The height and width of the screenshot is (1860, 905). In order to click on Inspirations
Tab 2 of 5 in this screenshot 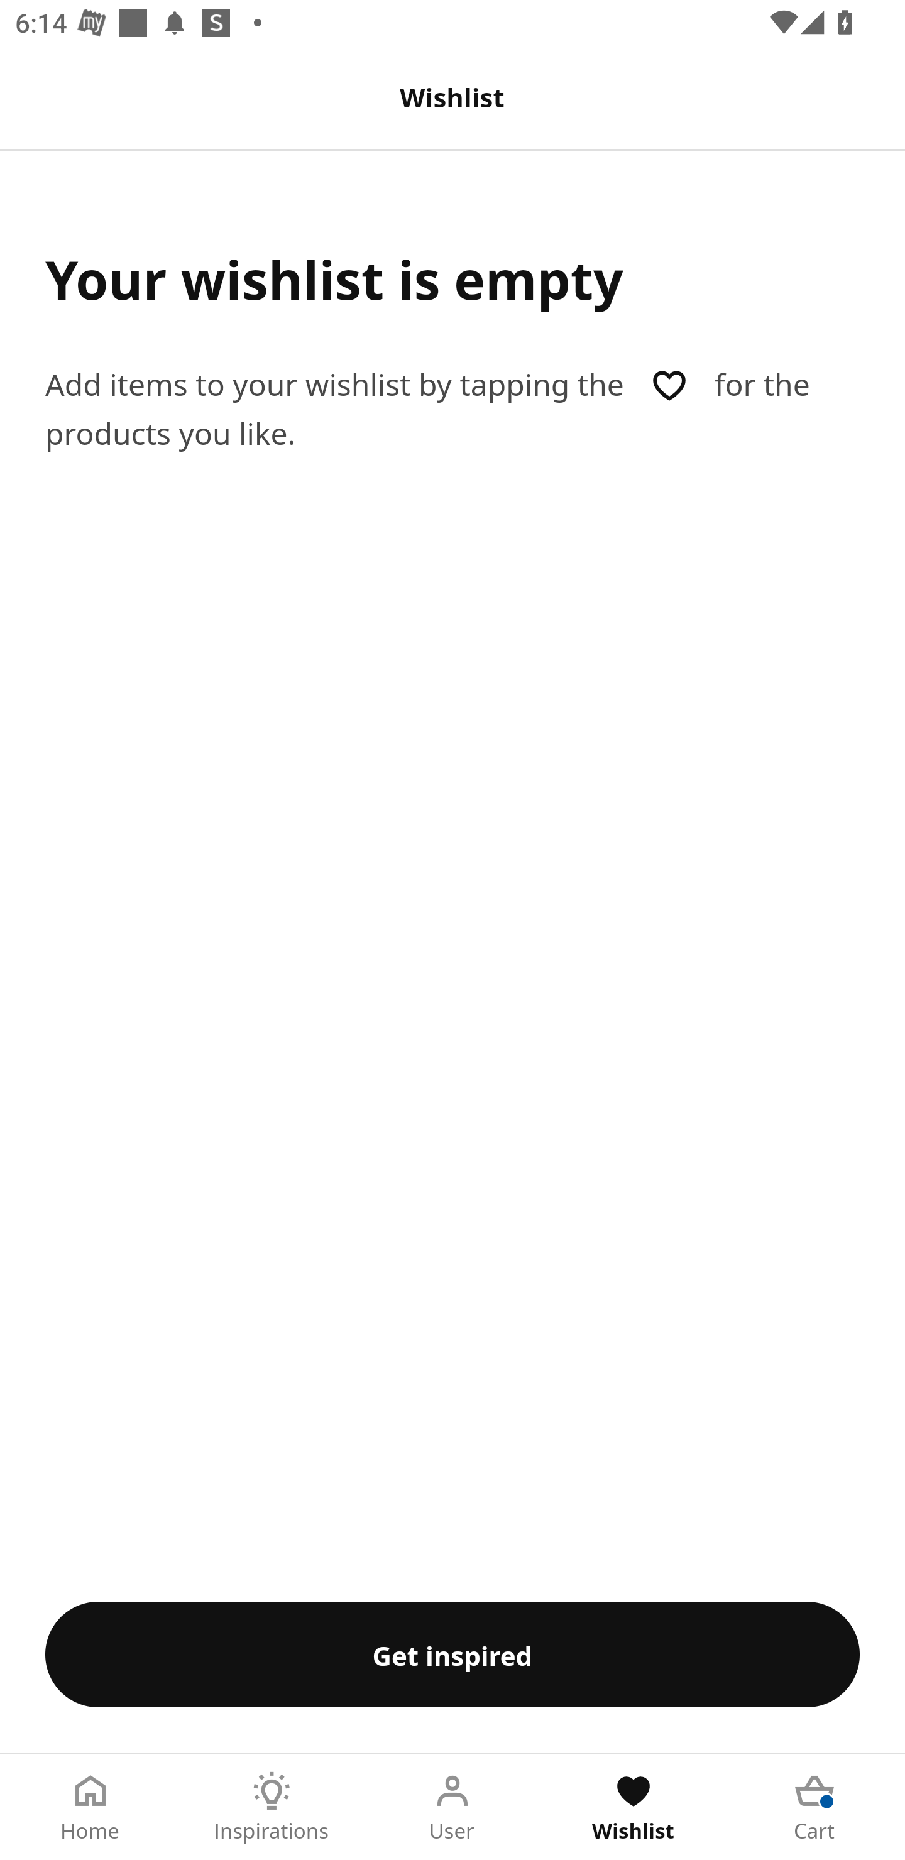, I will do `click(271, 1807)`.